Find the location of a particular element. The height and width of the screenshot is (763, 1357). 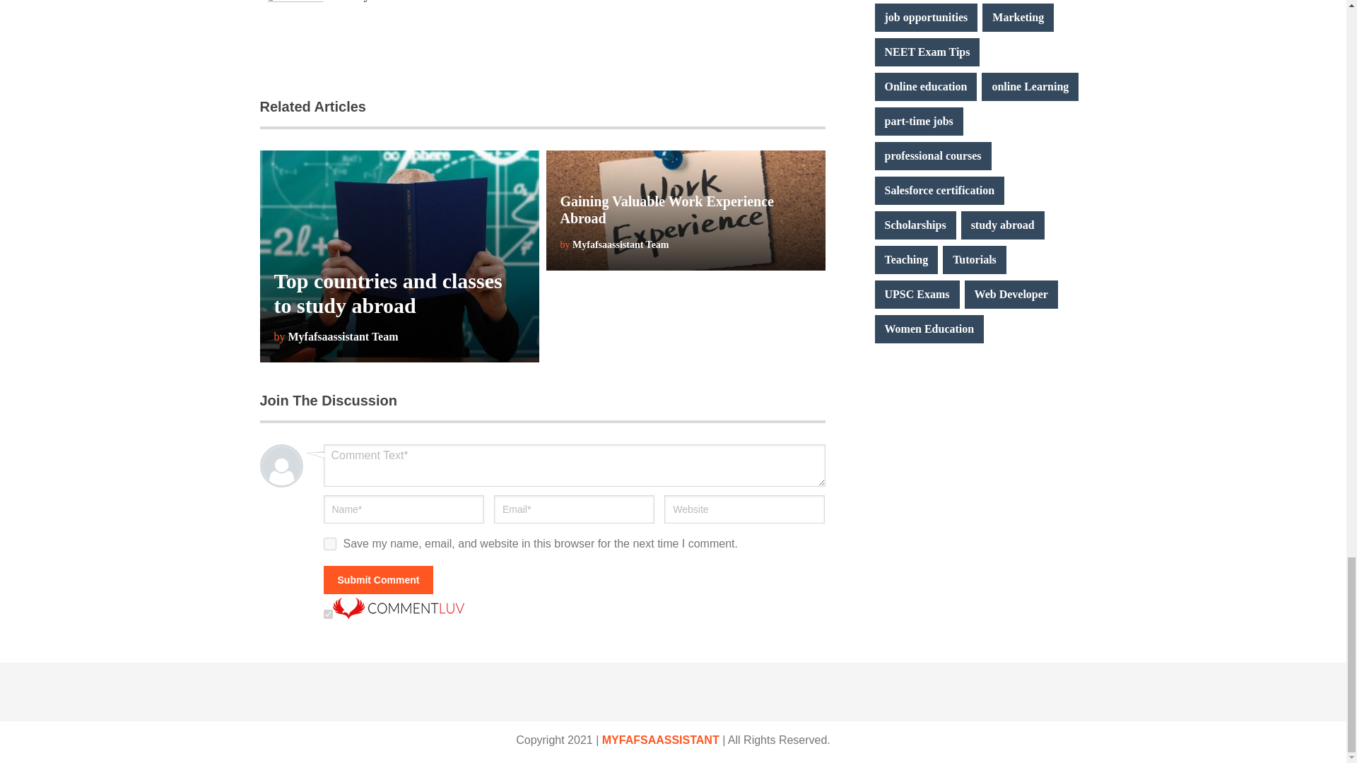

on is located at coordinates (328, 613).